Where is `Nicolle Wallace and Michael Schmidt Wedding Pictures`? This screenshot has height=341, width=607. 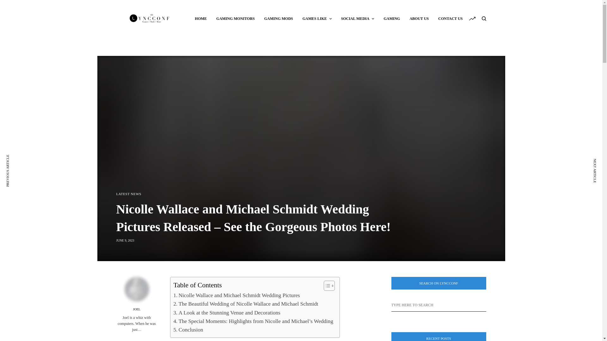
Nicolle Wallace and Michael Schmidt Wedding Pictures is located at coordinates (236, 296).